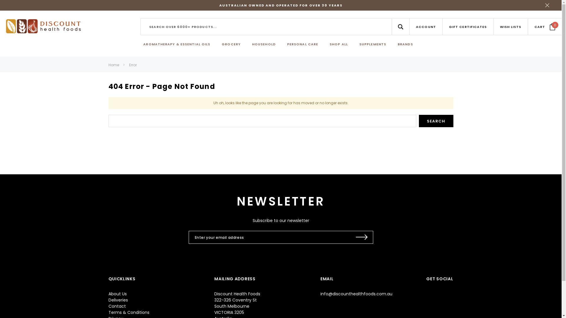  Describe the element at coordinates (356, 294) in the screenshot. I see `info@discounthealthfoods.com.au` at that location.